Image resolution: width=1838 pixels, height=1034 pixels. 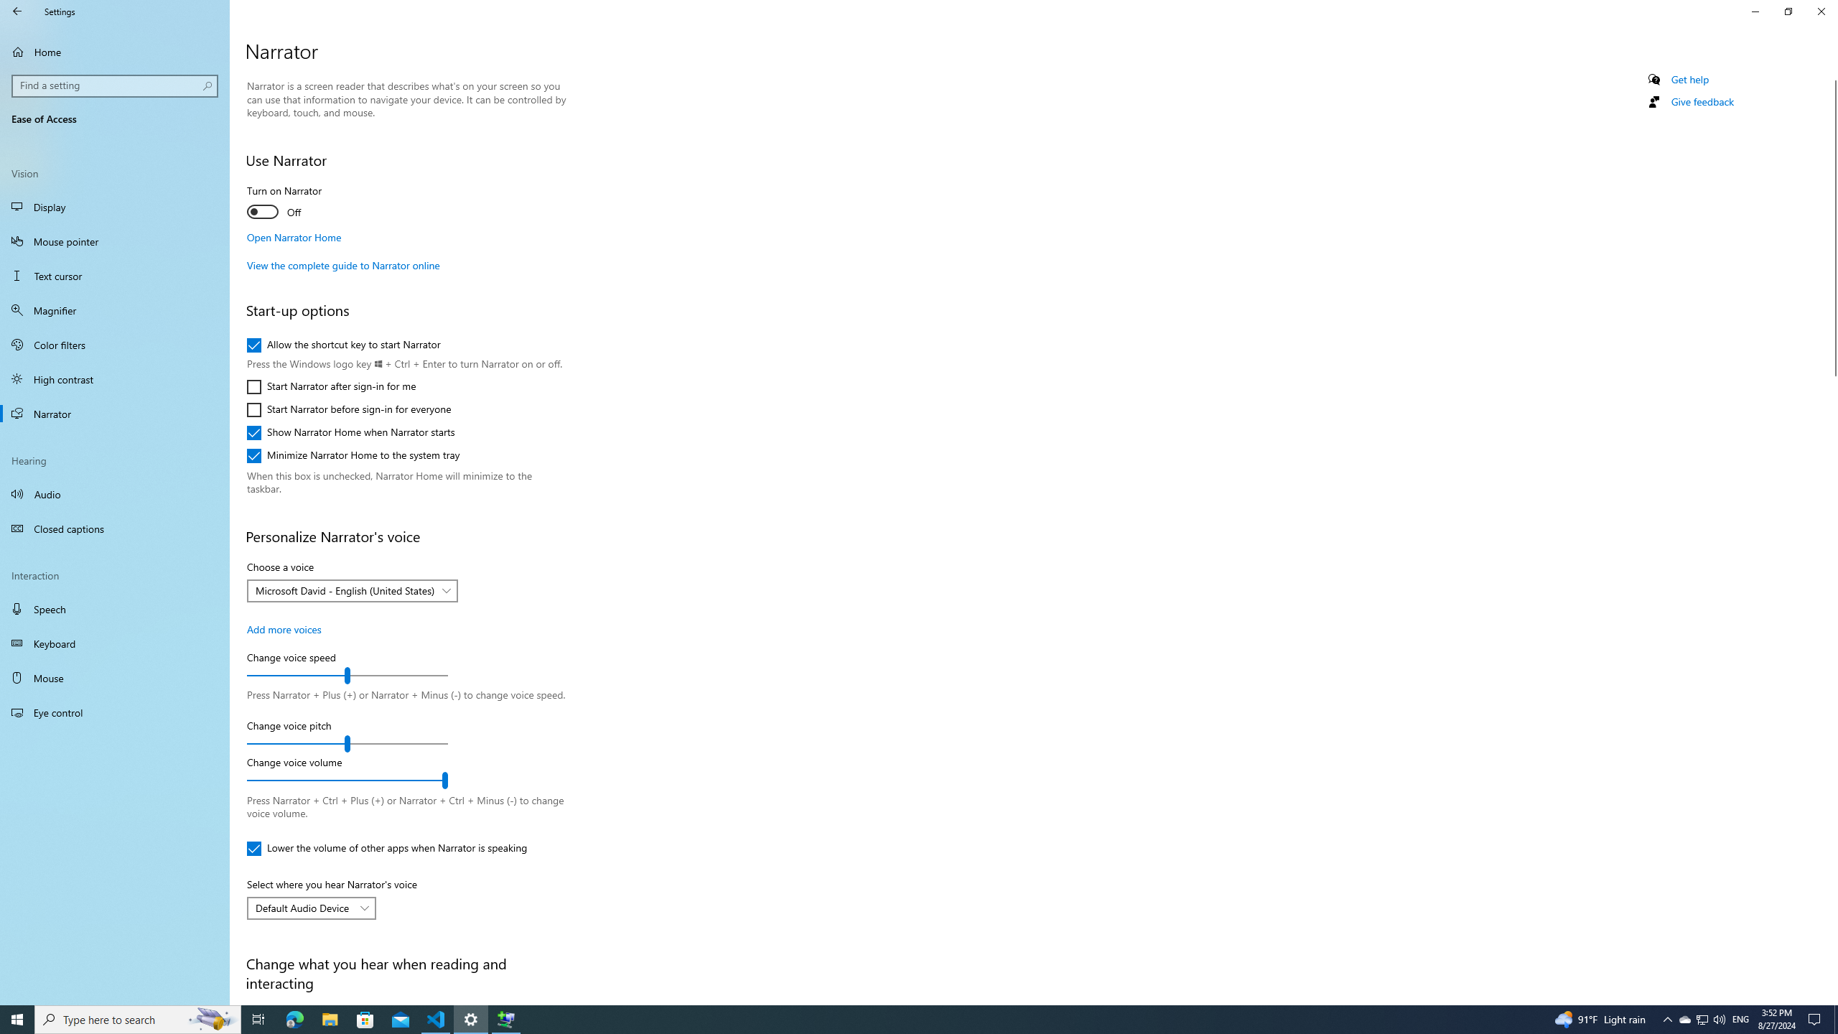 What do you see at coordinates (1684, 1020) in the screenshot?
I see `Display` at bounding box center [1684, 1020].